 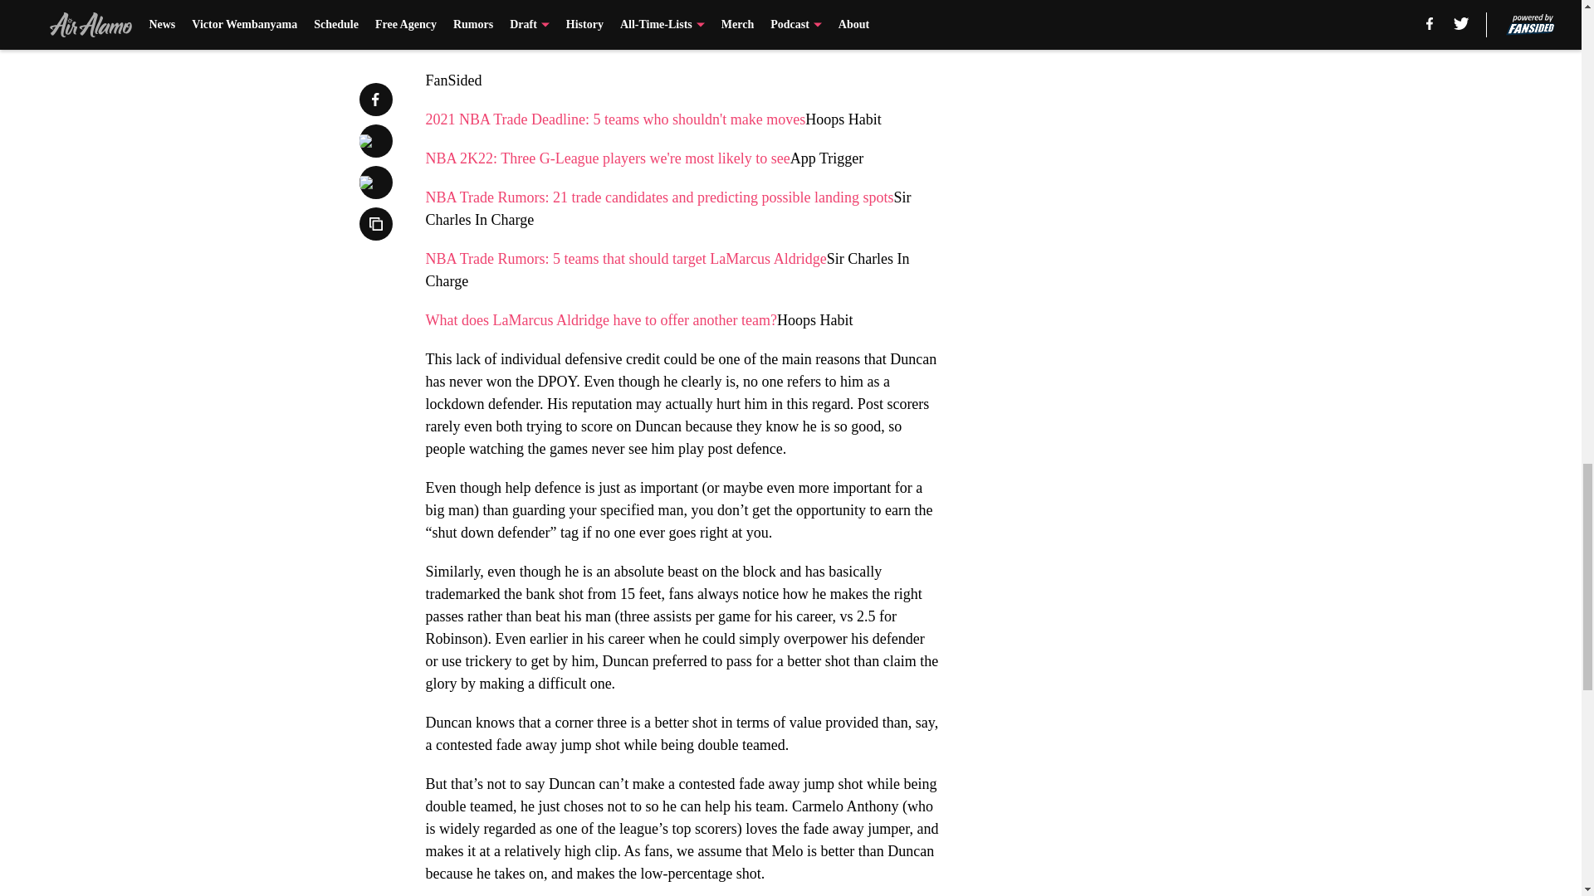 What do you see at coordinates (607, 158) in the screenshot?
I see `NBA 2K22: Three G-League players we're most likely to see` at bounding box center [607, 158].